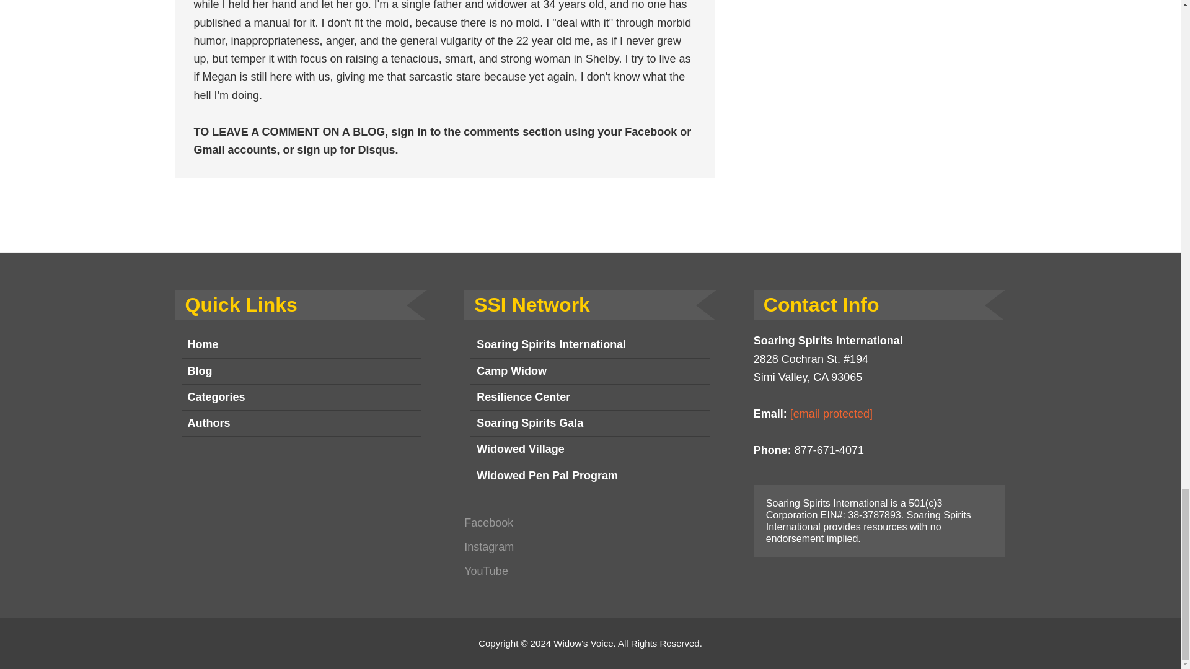  I want to click on Soaring Spirits Gala, so click(590, 424).